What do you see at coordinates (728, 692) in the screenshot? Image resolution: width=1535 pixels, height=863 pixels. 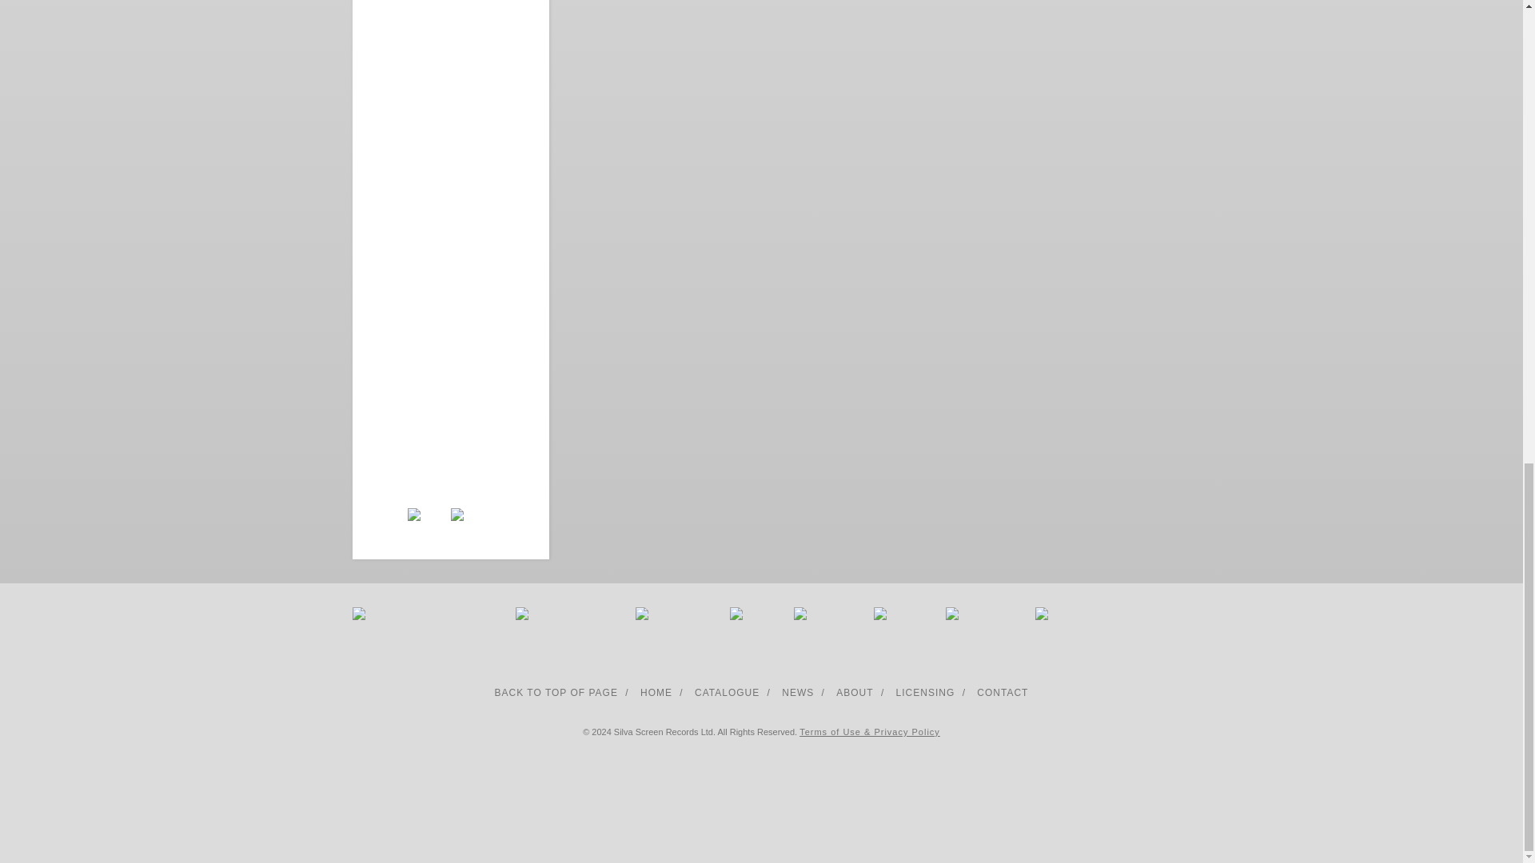 I see `CATALOGUE` at bounding box center [728, 692].